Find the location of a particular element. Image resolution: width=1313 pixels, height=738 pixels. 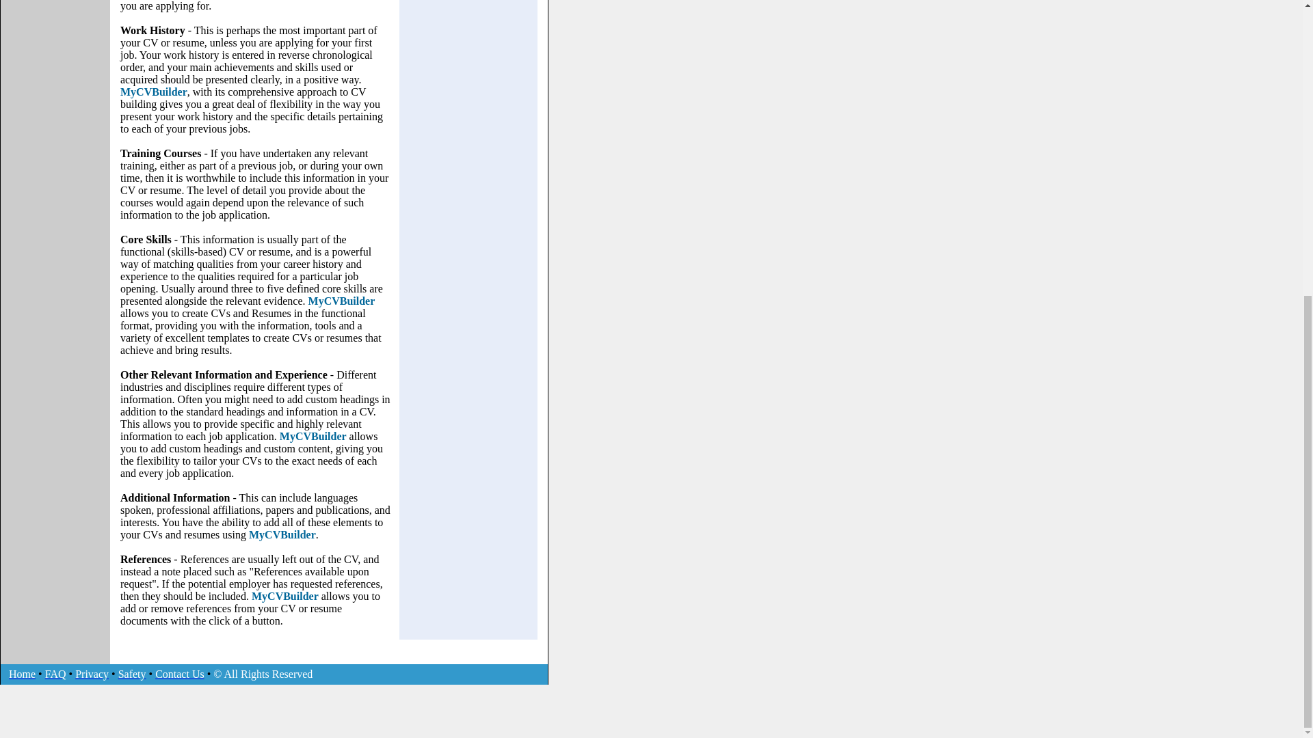

Home is located at coordinates (22, 674).